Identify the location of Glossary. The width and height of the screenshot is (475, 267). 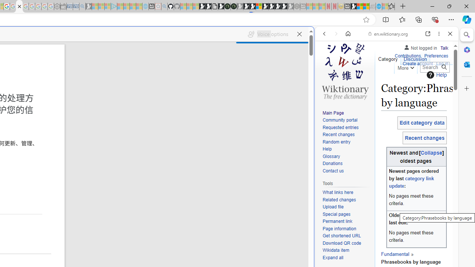
(347, 156).